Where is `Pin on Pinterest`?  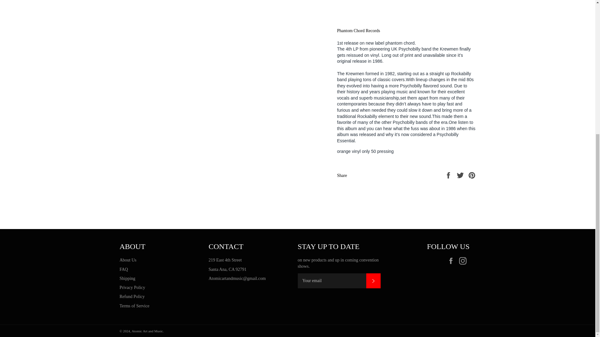 Pin on Pinterest is located at coordinates (472, 175).